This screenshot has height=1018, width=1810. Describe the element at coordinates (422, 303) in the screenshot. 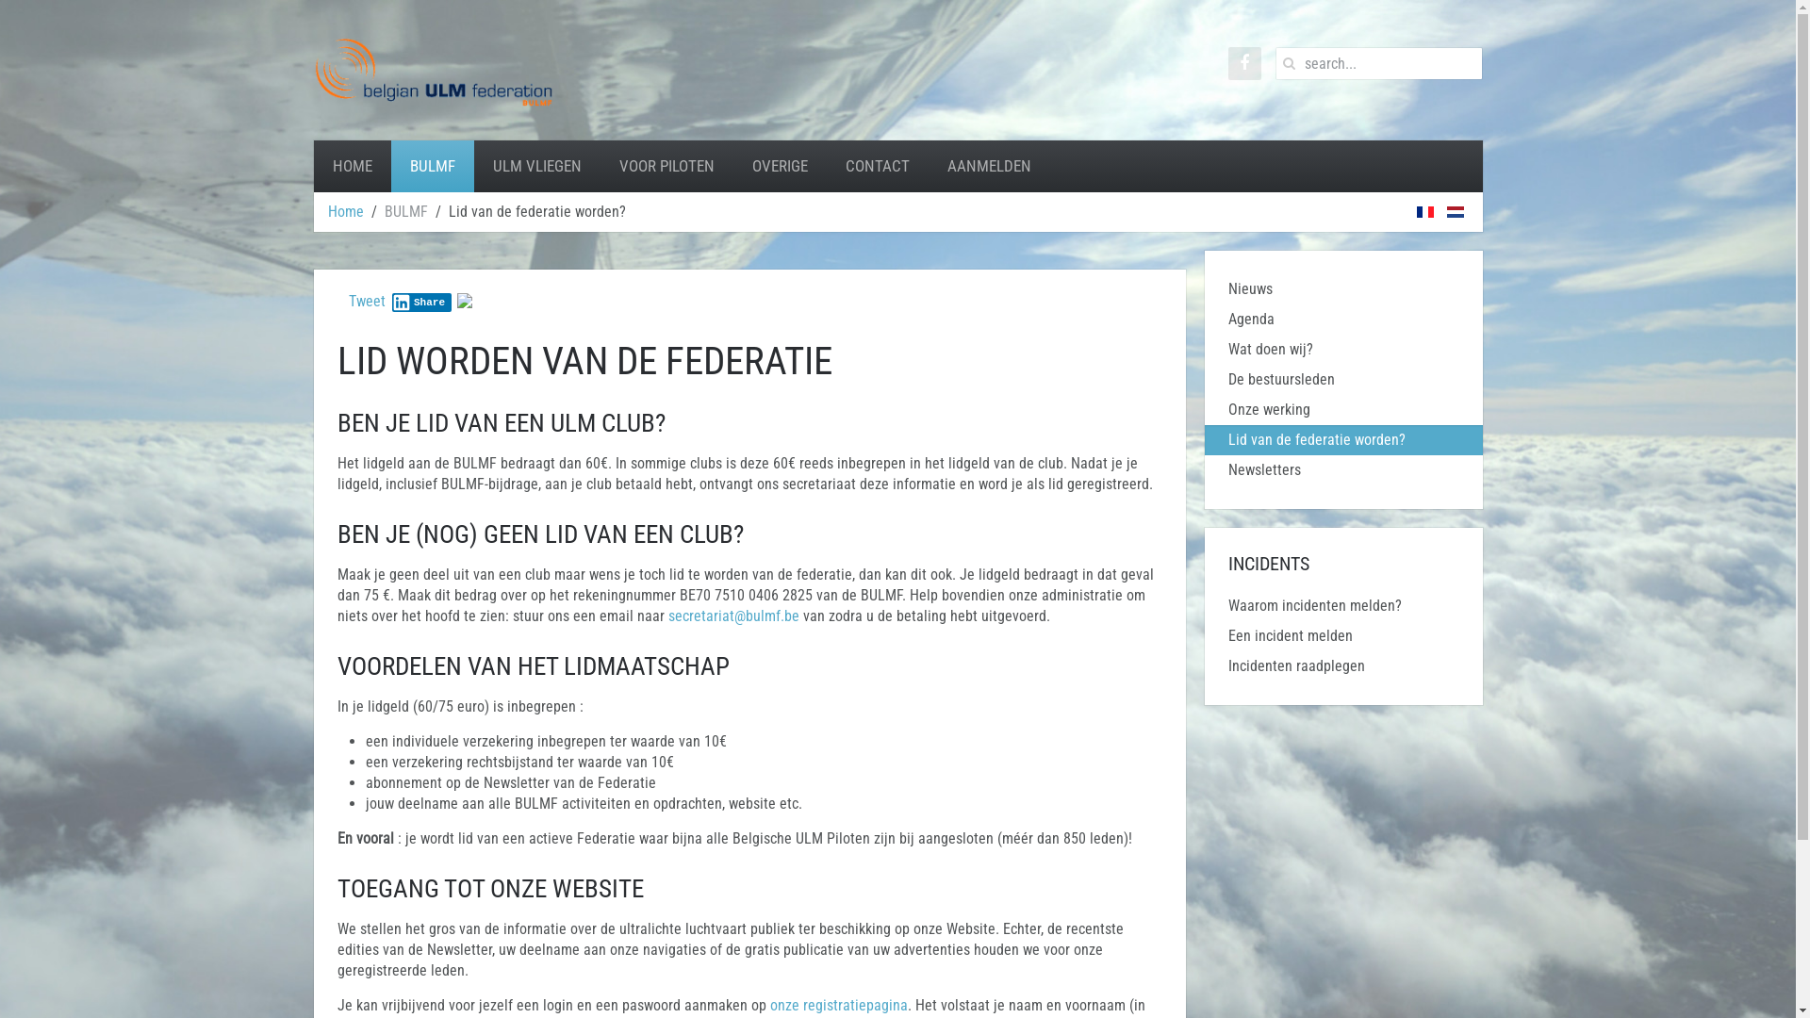

I see `Share` at that location.